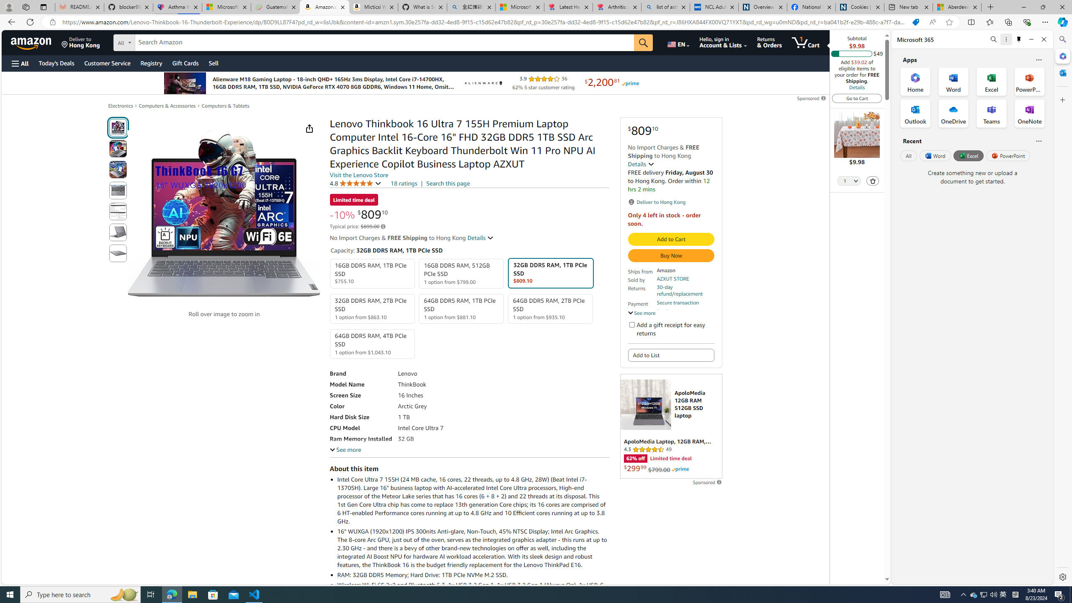  Describe the element at coordinates (992, 81) in the screenshot. I see `Excel Office App` at that location.